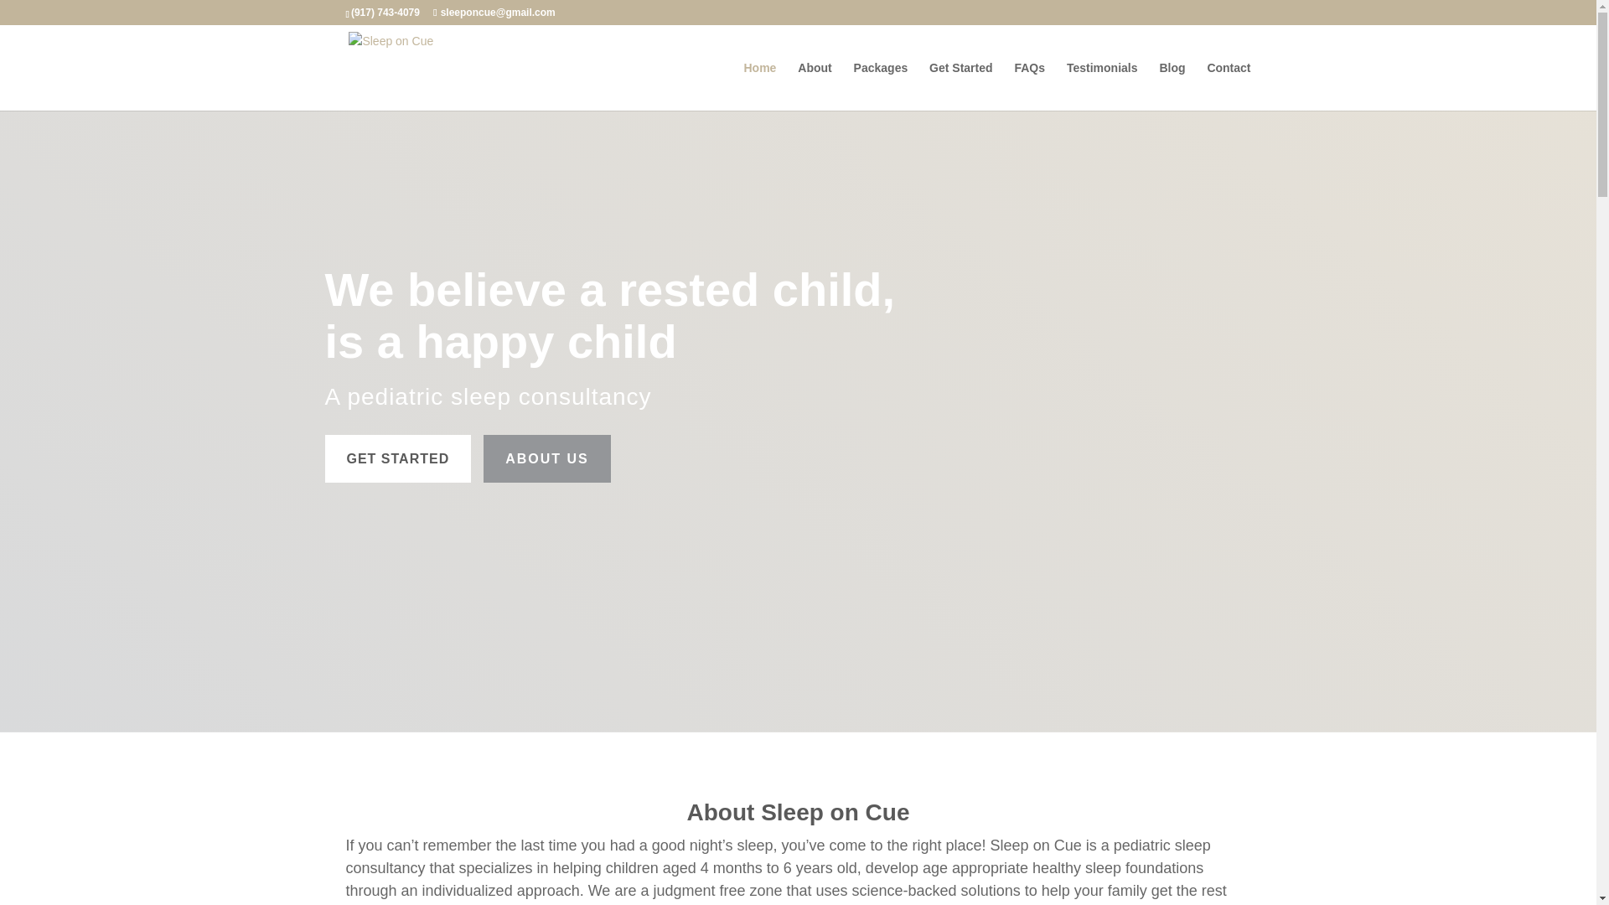 Image resolution: width=1609 pixels, height=905 pixels. What do you see at coordinates (960, 85) in the screenshot?
I see `Get Started` at bounding box center [960, 85].